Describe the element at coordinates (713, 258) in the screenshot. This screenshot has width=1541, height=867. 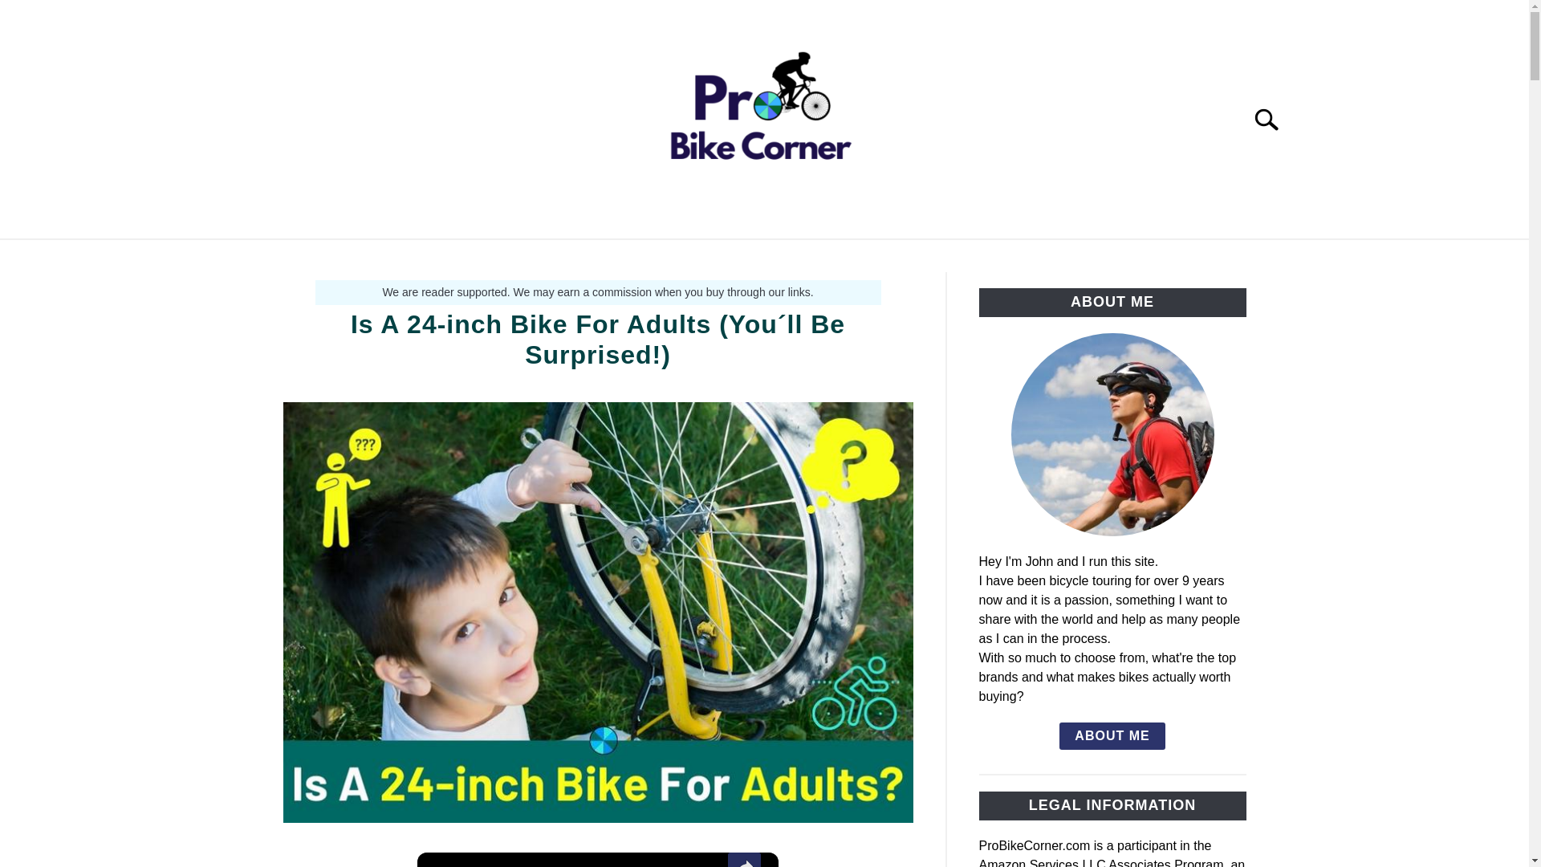
I see `SIZE GUIDE` at that location.